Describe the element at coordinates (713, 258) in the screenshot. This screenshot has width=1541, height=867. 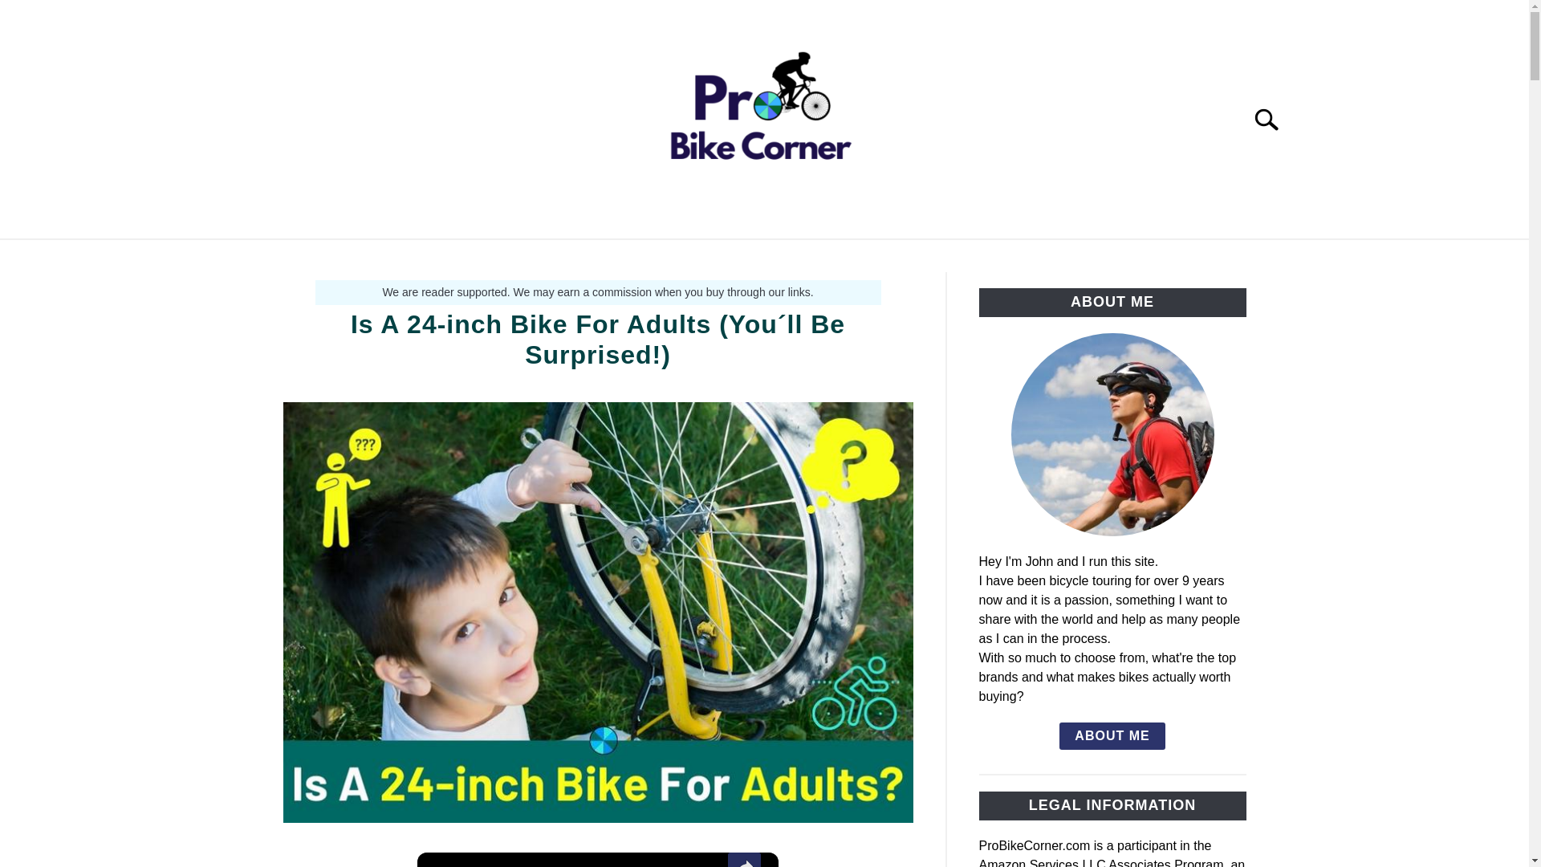
I see `SIZE GUIDE` at that location.